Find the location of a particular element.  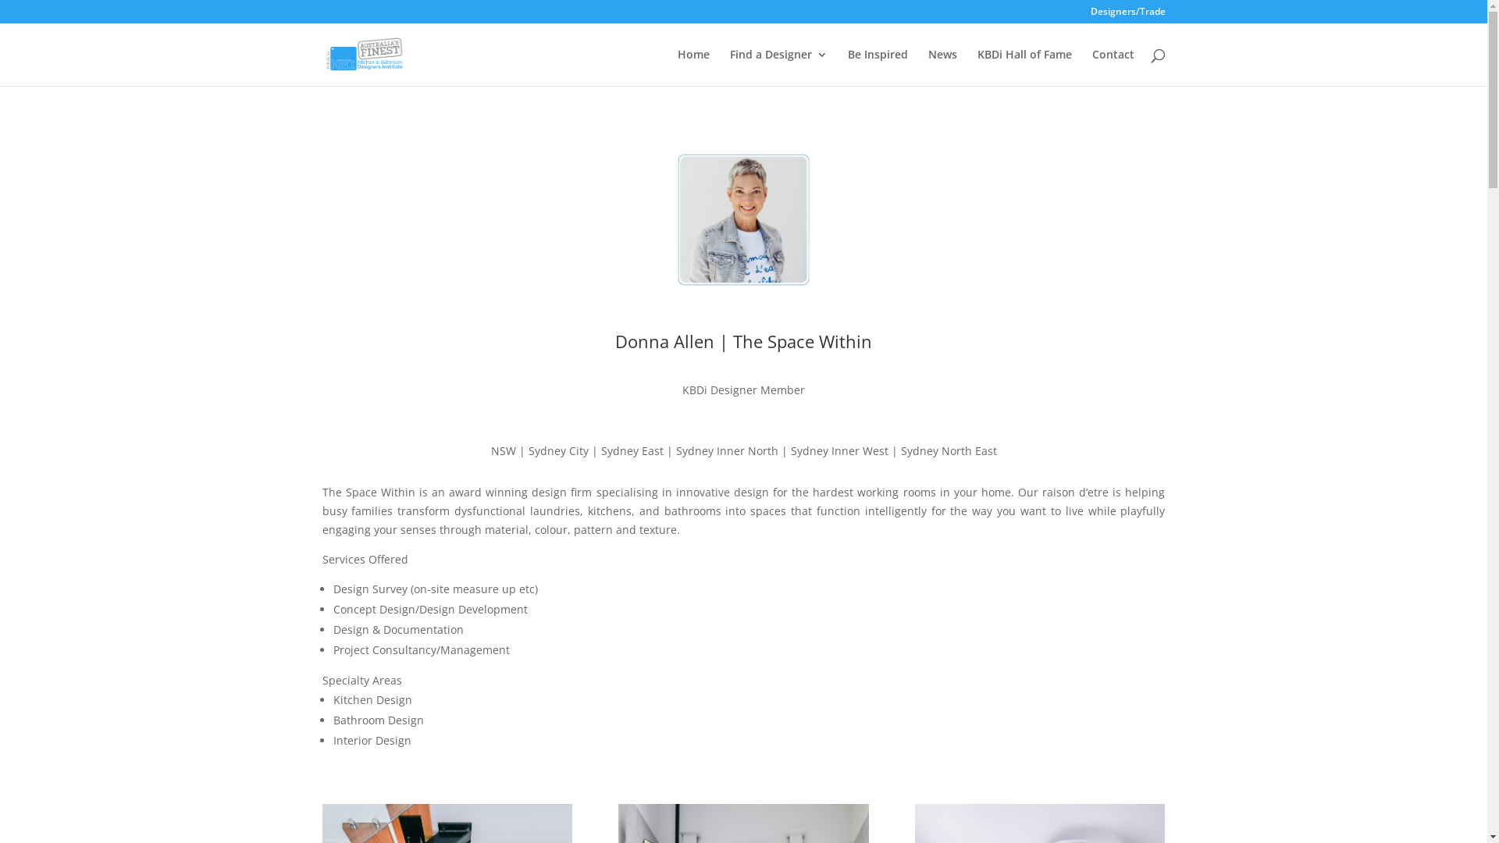

Contact is located at coordinates (1113, 67).